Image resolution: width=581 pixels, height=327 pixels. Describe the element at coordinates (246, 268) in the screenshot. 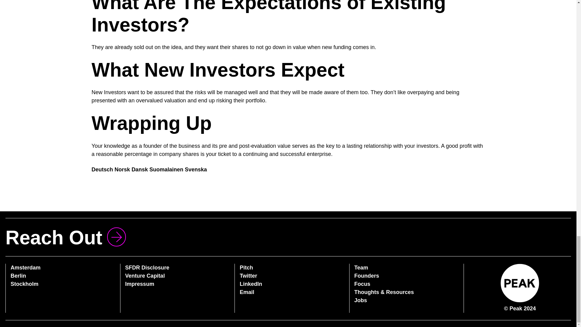

I see `Pitch` at that location.